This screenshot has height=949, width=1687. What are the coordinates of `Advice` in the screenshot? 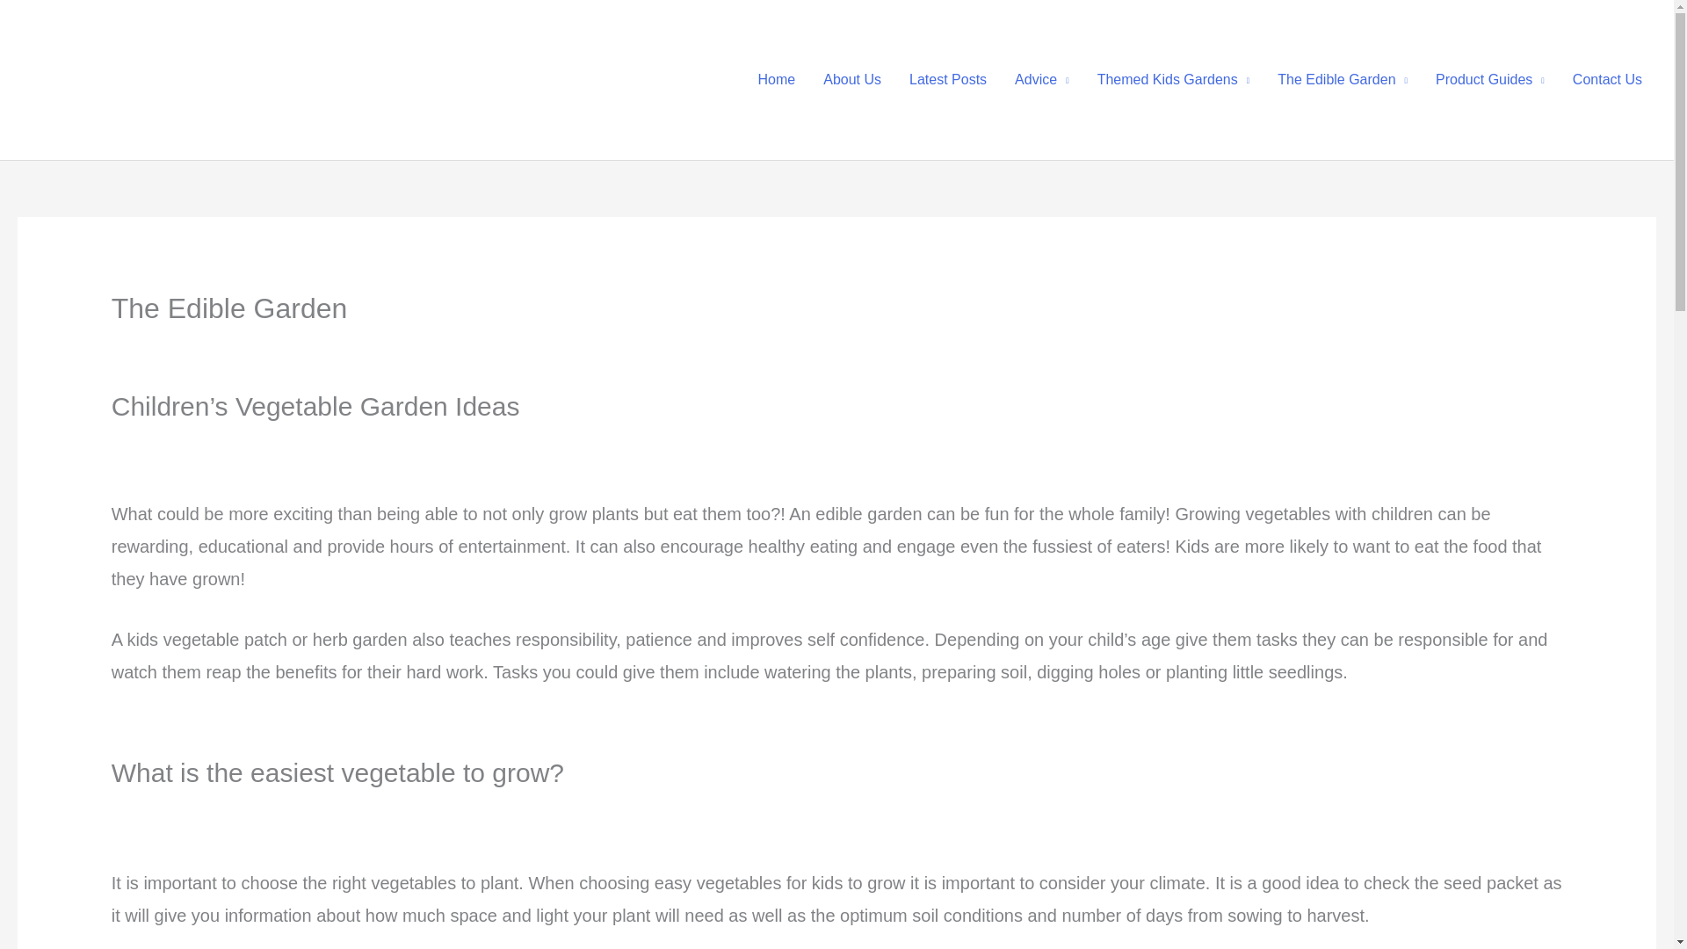 It's located at (1041, 80).